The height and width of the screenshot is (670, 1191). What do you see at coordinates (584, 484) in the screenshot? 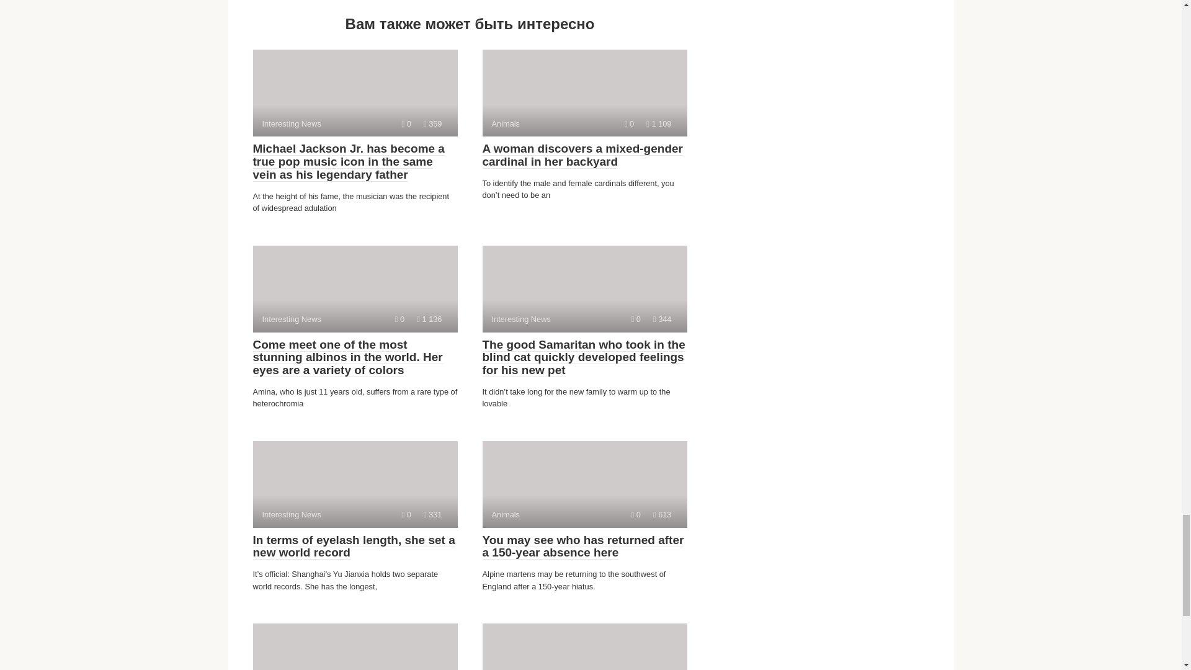
I see `A woman discovers a mixed-gender cardinal in her backyard` at bounding box center [584, 484].